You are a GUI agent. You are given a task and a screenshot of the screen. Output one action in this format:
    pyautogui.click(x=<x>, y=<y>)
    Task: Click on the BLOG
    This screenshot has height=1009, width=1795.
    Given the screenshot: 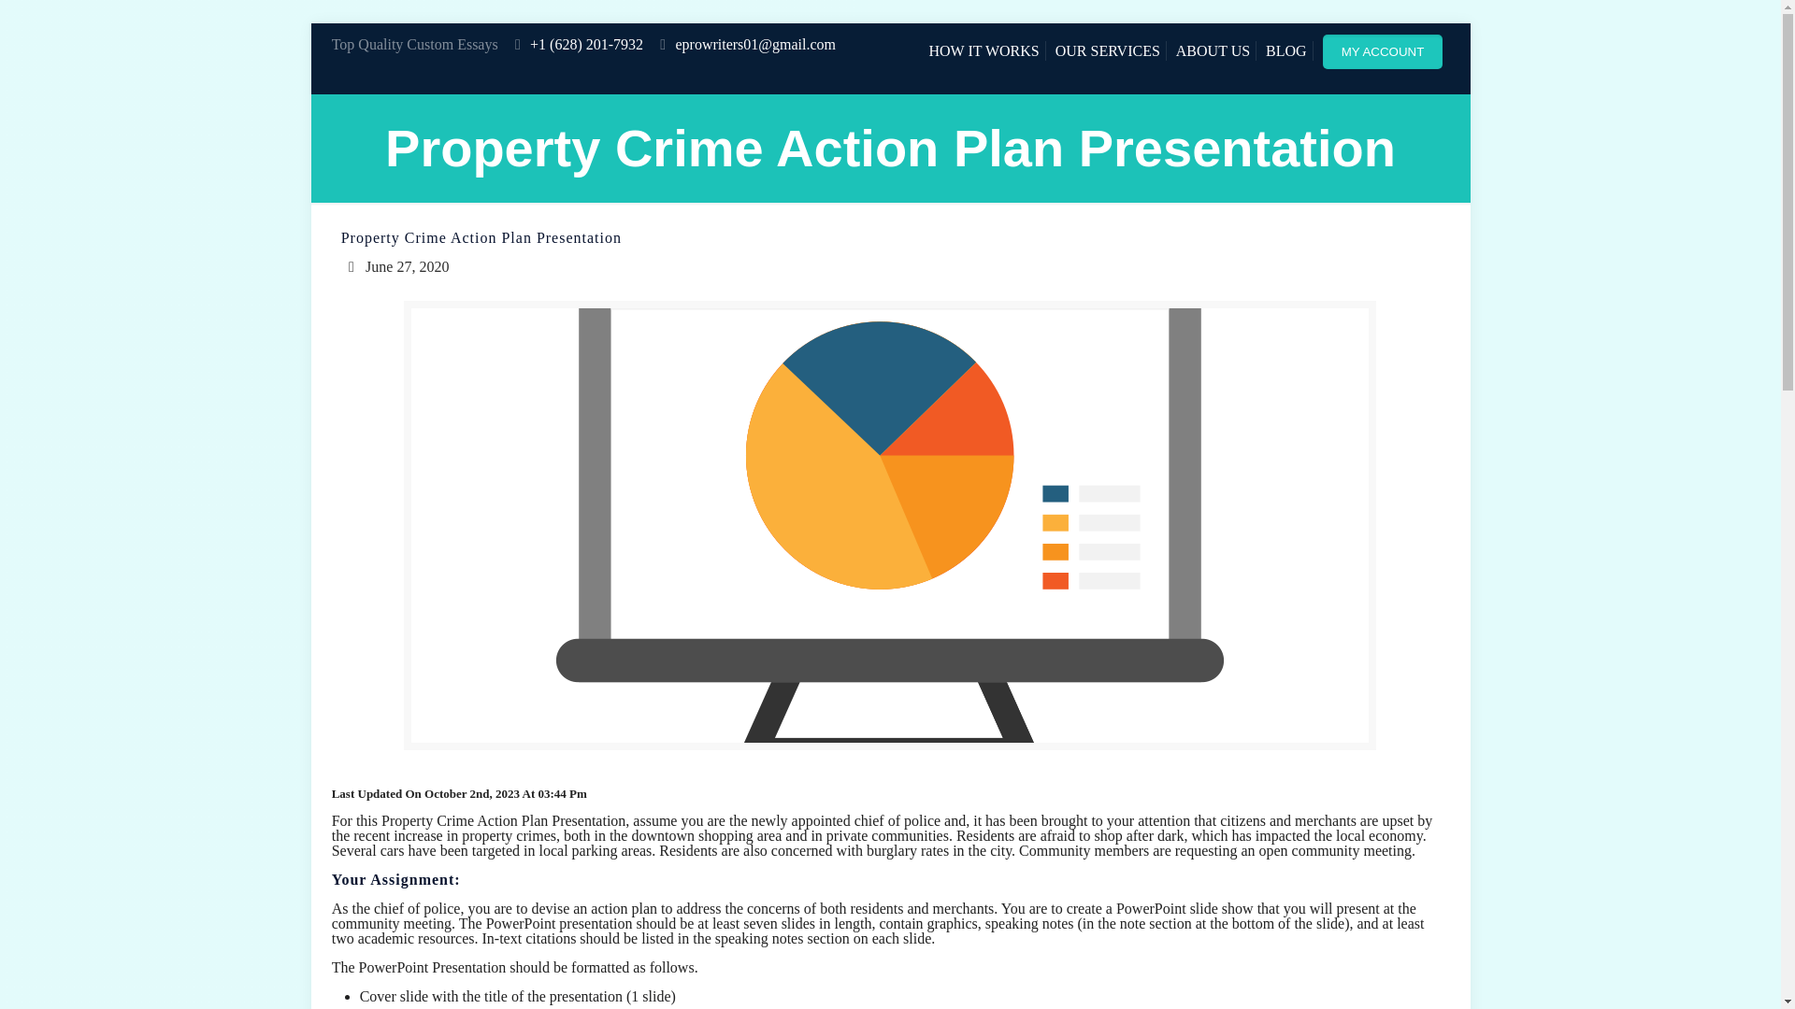 What is the action you would take?
    pyautogui.click(x=1285, y=50)
    